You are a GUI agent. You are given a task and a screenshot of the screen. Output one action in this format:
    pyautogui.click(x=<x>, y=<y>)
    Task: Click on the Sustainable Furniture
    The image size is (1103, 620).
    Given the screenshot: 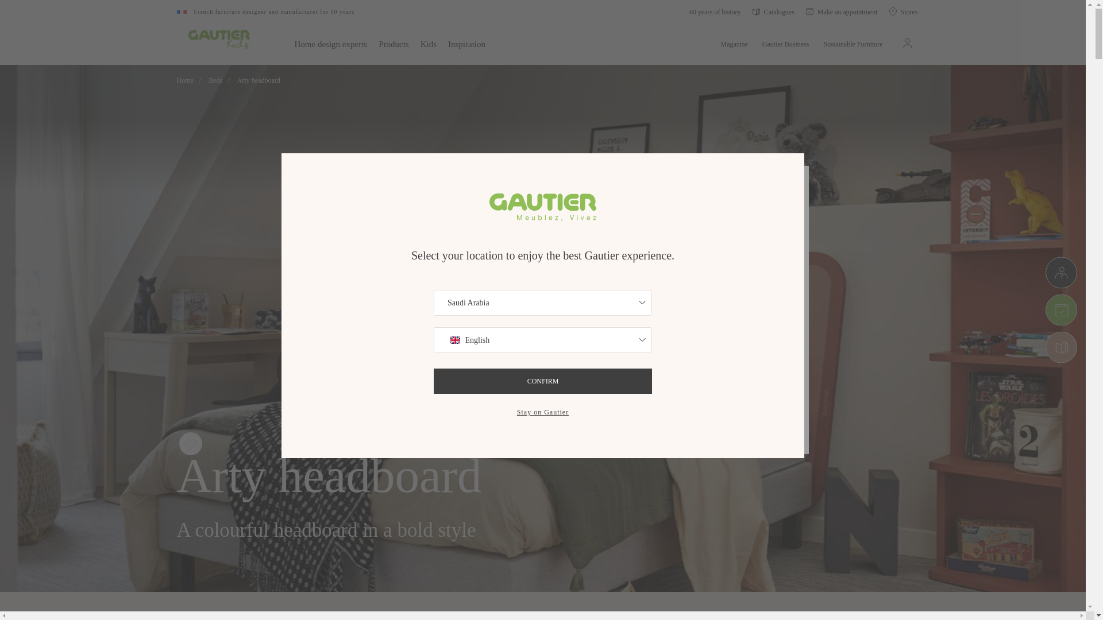 What is the action you would take?
    pyautogui.click(x=854, y=42)
    